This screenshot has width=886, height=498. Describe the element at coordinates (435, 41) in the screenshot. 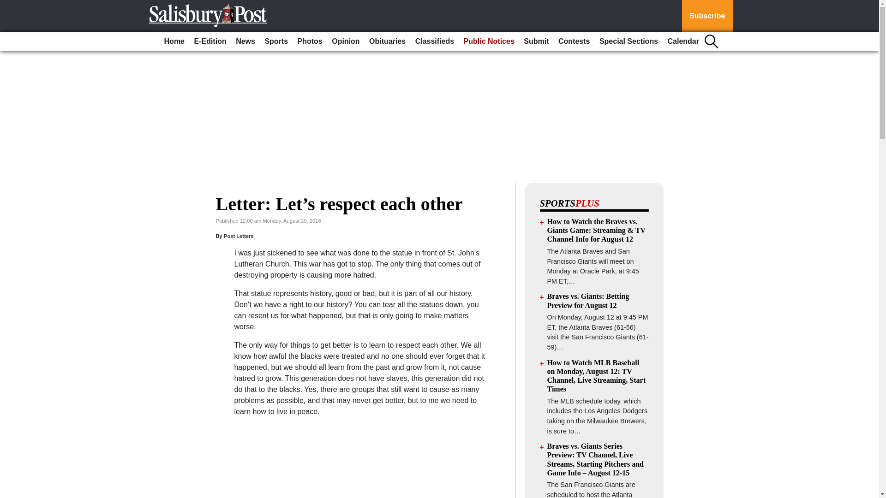

I see `Classifieds` at that location.